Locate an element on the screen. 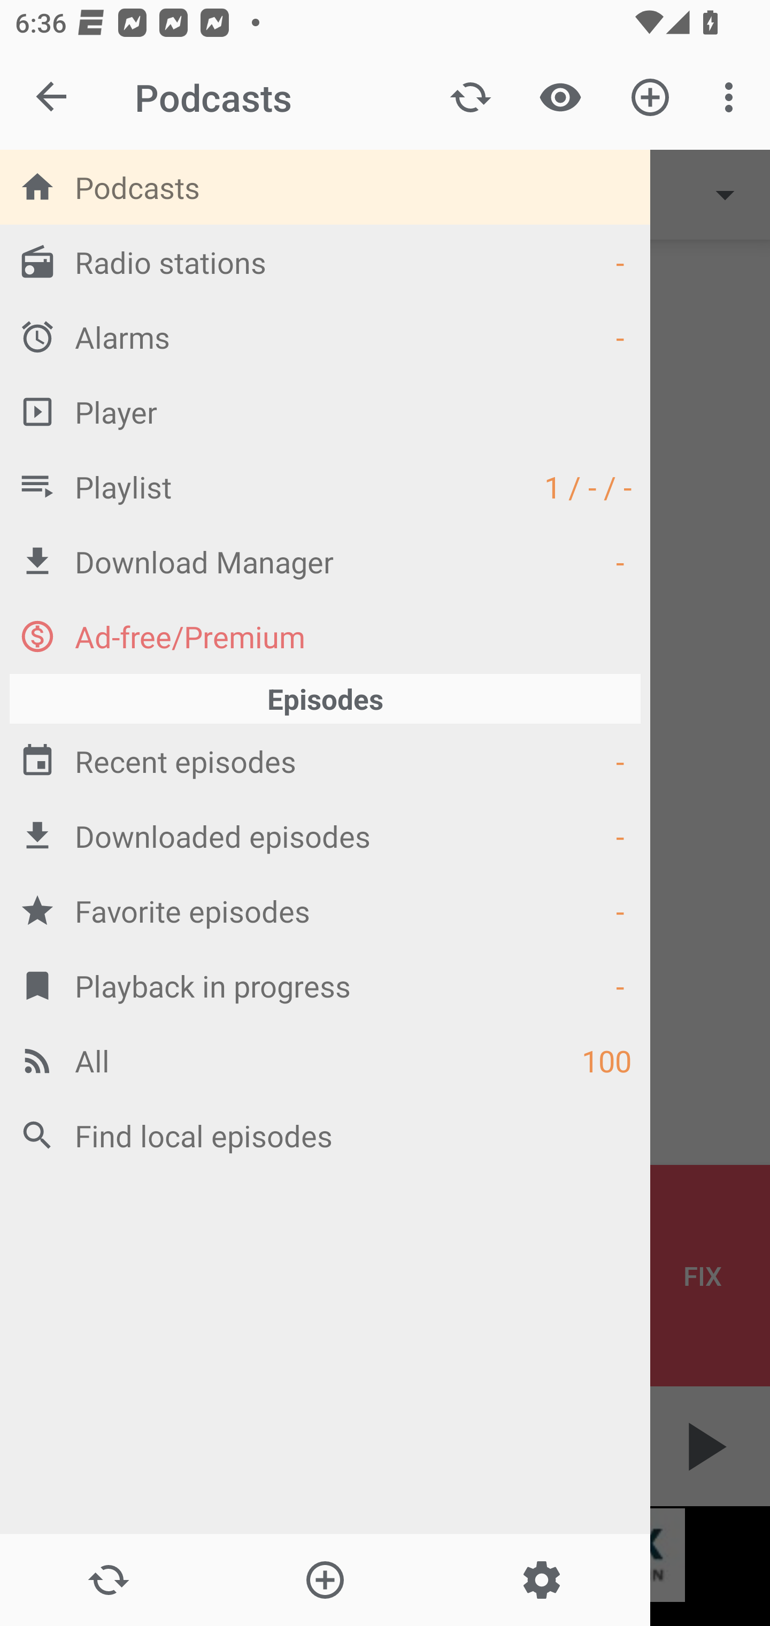 The width and height of the screenshot is (770, 1626). All 100 is located at coordinates (325, 1060).